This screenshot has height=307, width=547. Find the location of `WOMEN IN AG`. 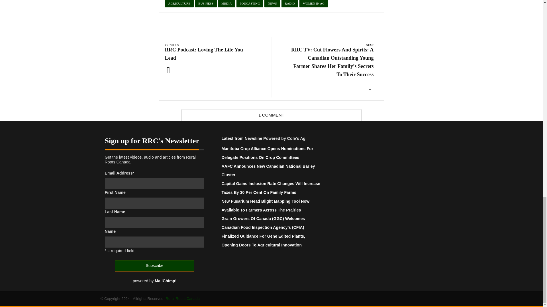

WOMEN IN AG is located at coordinates (313, 3).